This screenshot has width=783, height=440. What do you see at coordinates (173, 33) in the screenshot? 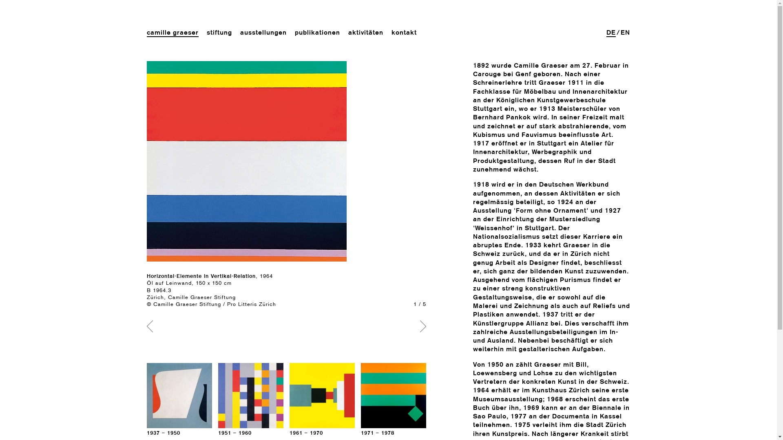
I see `camille graeser` at bounding box center [173, 33].